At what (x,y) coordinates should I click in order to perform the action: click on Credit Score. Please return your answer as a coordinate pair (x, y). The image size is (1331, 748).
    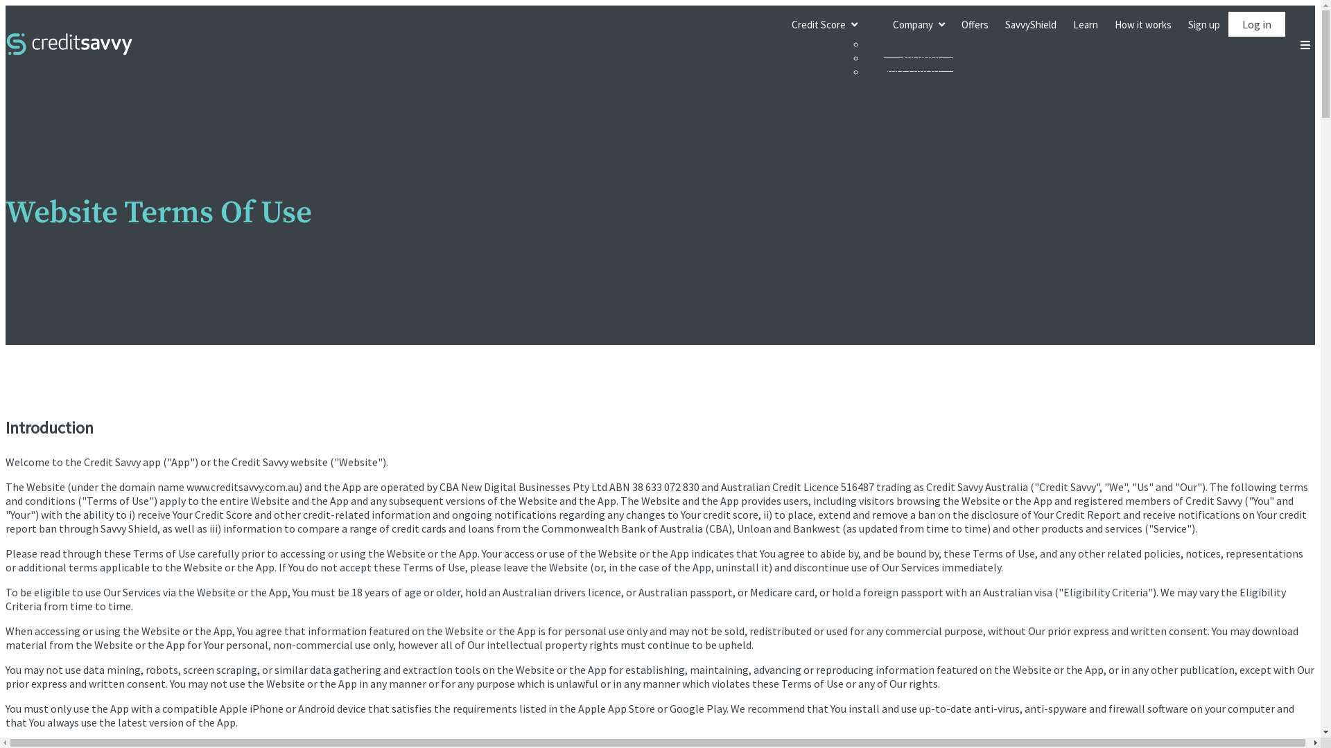
    Looking at the image, I should click on (825, 25).